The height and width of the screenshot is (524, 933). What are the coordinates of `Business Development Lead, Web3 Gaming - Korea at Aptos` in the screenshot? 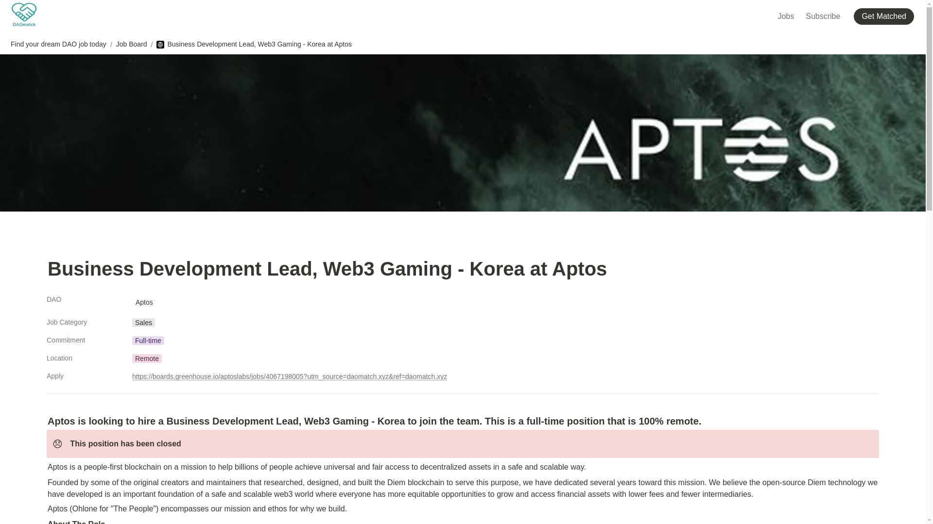 It's located at (254, 44).